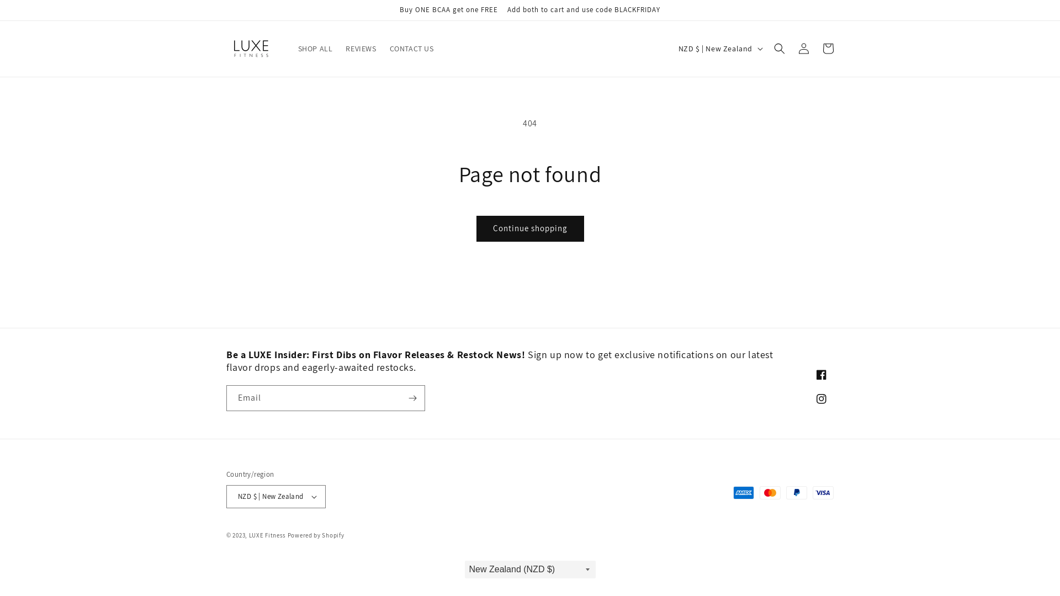  Describe the element at coordinates (530, 228) in the screenshot. I see `Continue shopping` at that location.